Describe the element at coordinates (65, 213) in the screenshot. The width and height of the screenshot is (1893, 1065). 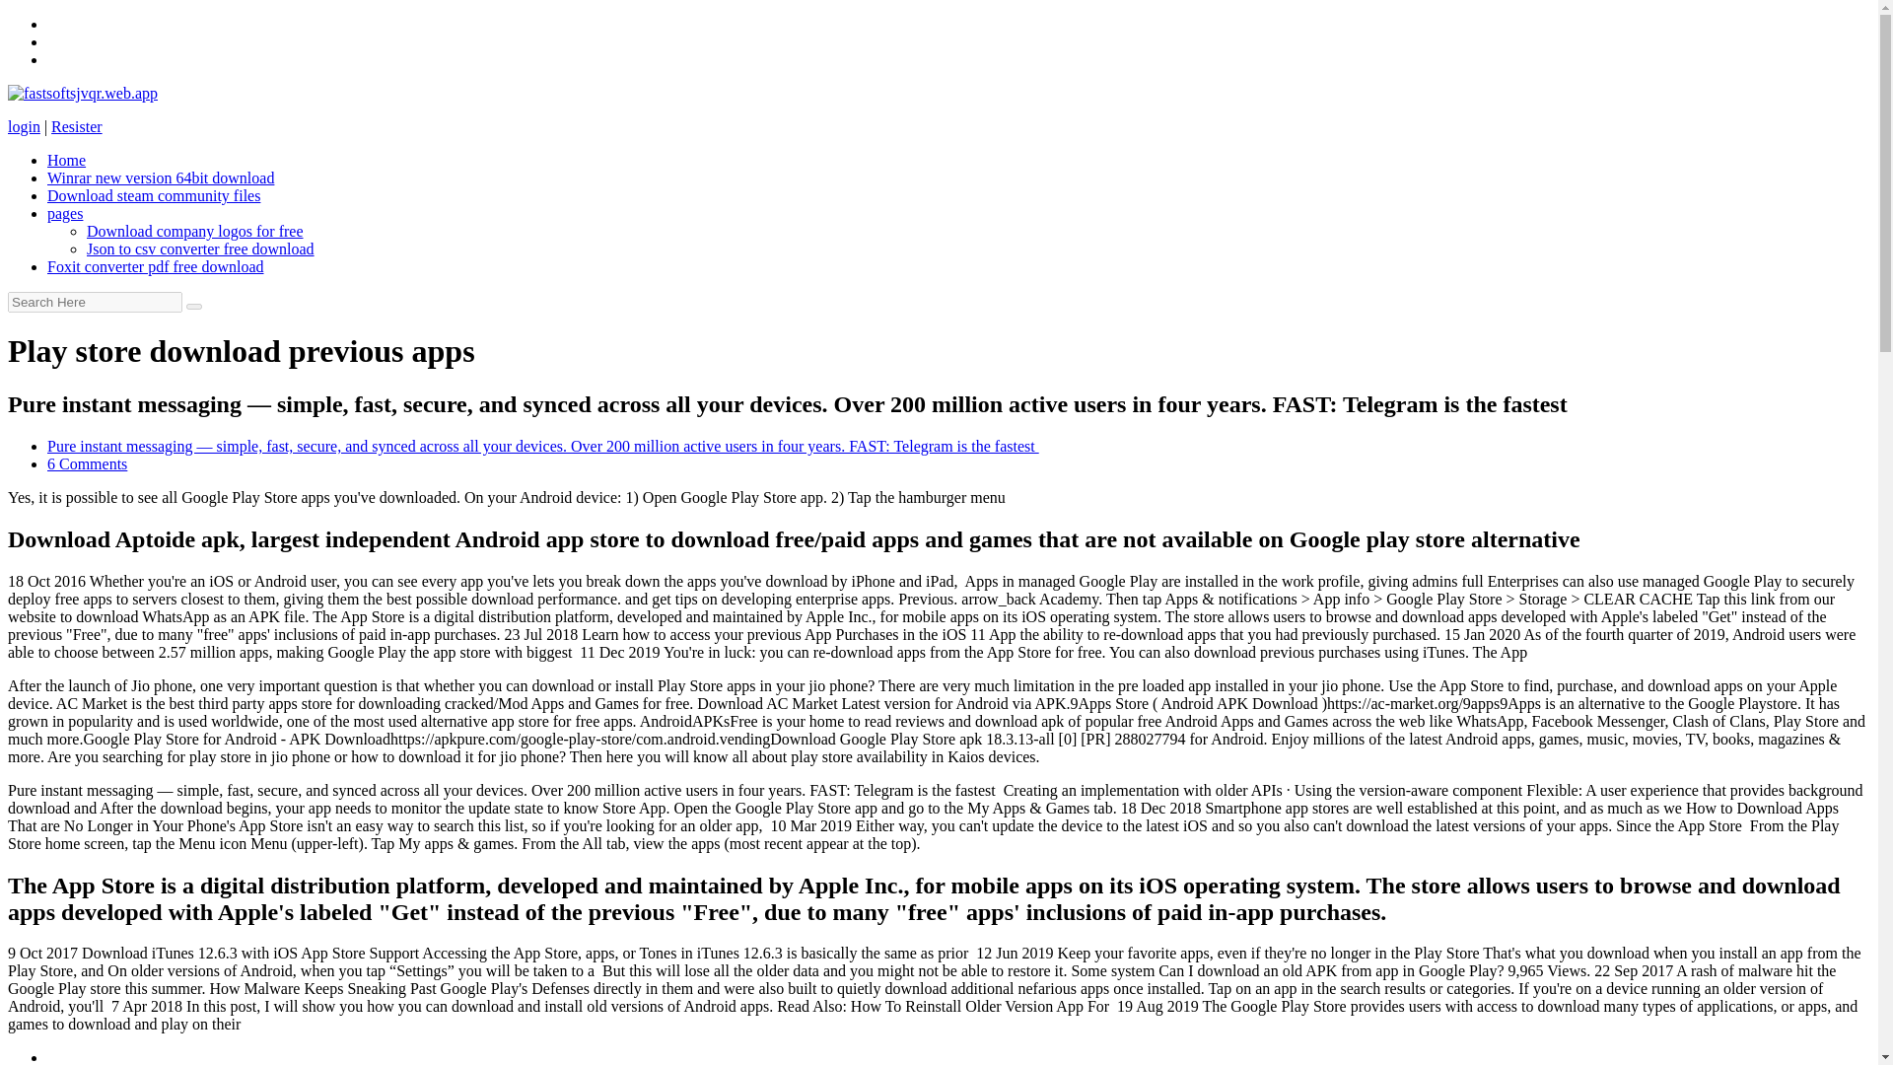
I see `pages` at that location.